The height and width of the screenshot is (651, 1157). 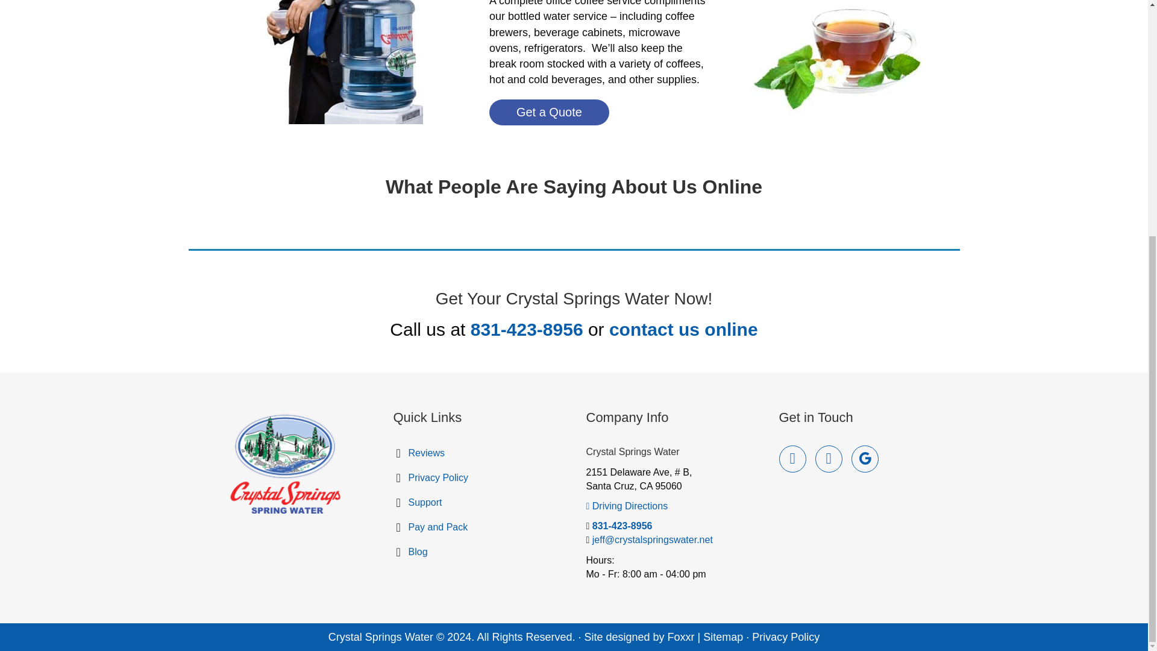 What do you see at coordinates (683, 329) in the screenshot?
I see `contact us online` at bounding box center [683, 329].